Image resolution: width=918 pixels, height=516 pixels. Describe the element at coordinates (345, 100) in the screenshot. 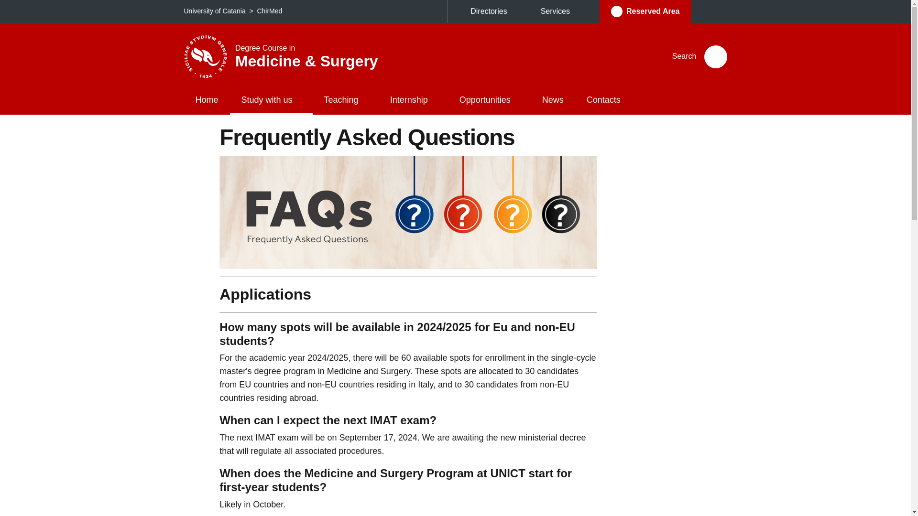

I see `Teaching` at that location.